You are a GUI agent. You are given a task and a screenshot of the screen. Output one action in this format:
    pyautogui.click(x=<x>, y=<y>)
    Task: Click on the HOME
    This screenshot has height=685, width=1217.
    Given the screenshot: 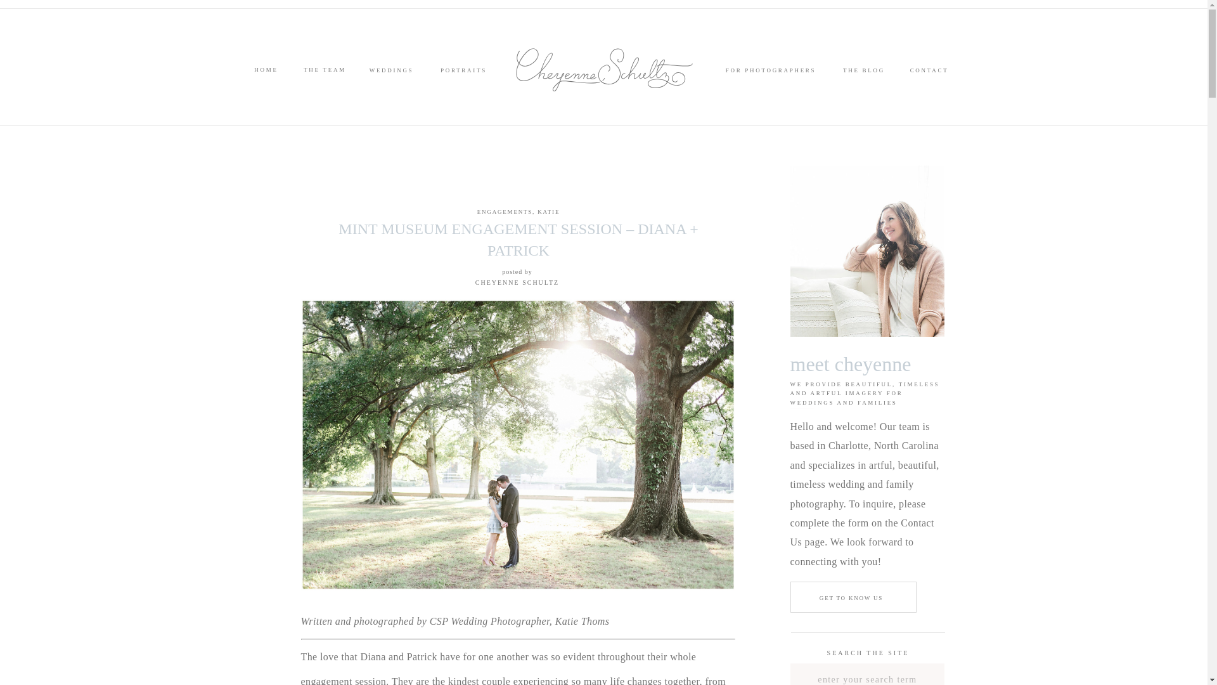 What is the action you would take?
    pyautogui.click(x=266, y=74)
    